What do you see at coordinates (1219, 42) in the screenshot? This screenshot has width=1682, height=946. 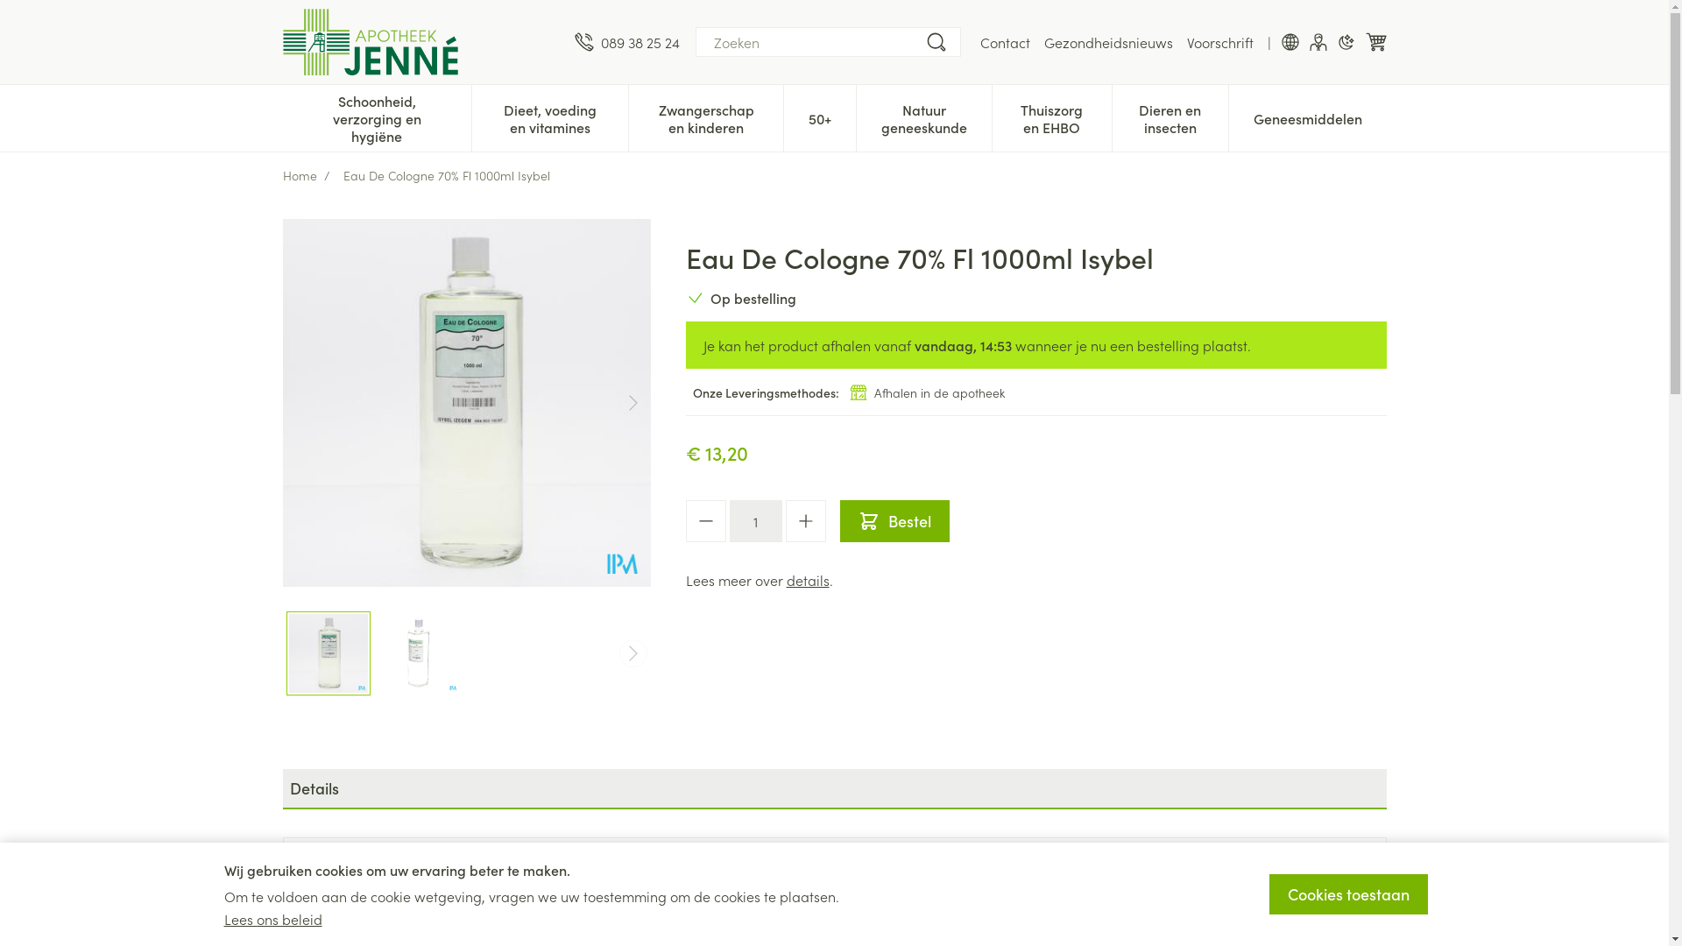 I see `Voorschrift` at bounding box center [1219, 42].